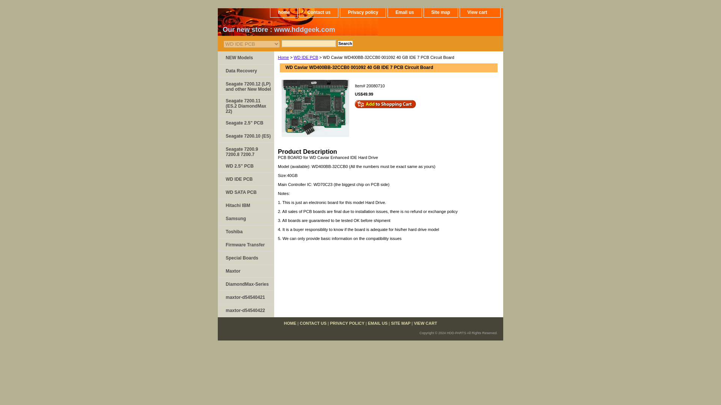 This screenshot has height=405, width=721. I want to click on Site map, so click(440, 13).